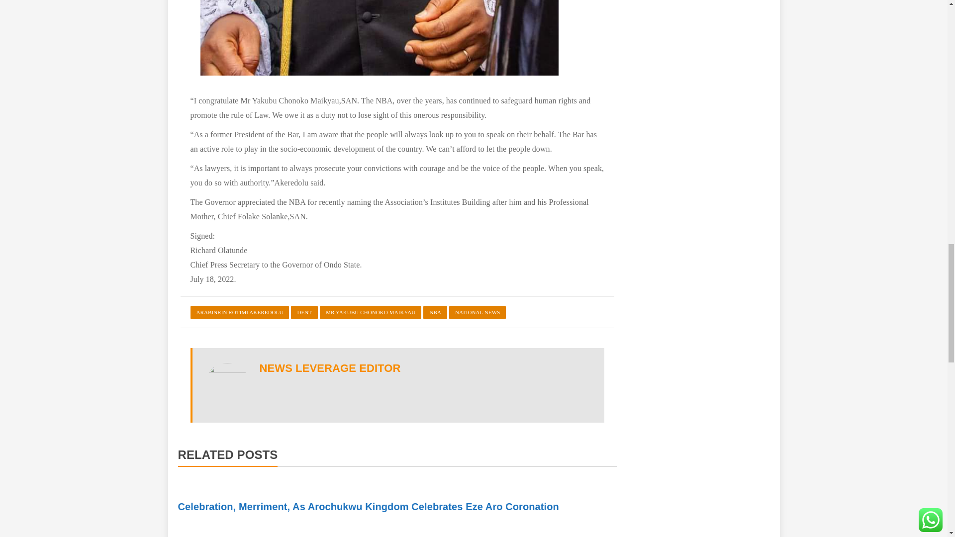 This screenshot has width=955, height=537. I want to click on DENT, so click(304, 312).